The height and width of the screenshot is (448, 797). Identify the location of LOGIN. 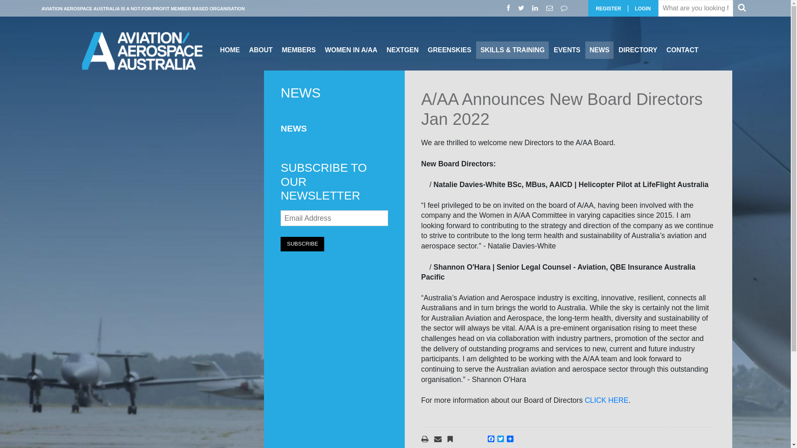
(643, 9).